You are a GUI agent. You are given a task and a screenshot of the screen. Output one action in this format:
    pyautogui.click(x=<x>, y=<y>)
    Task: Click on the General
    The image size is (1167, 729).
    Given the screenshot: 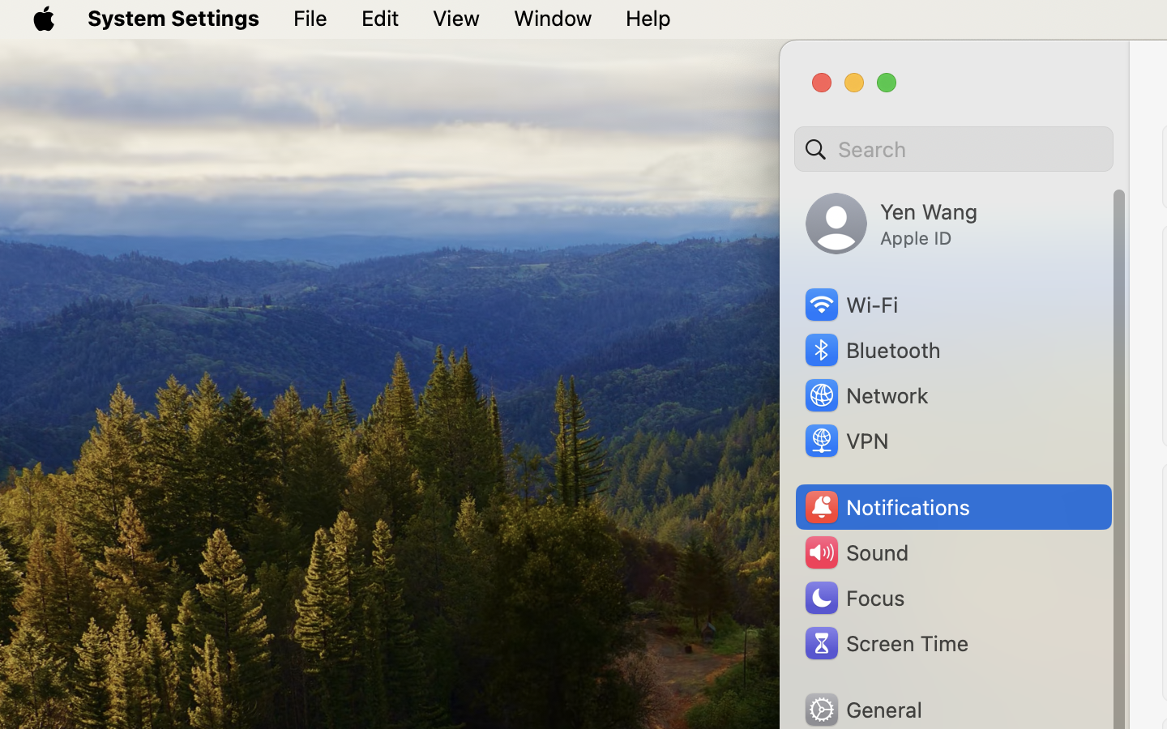 What is the action you would take?
    pyautogui.click(x=862, y=710)
    